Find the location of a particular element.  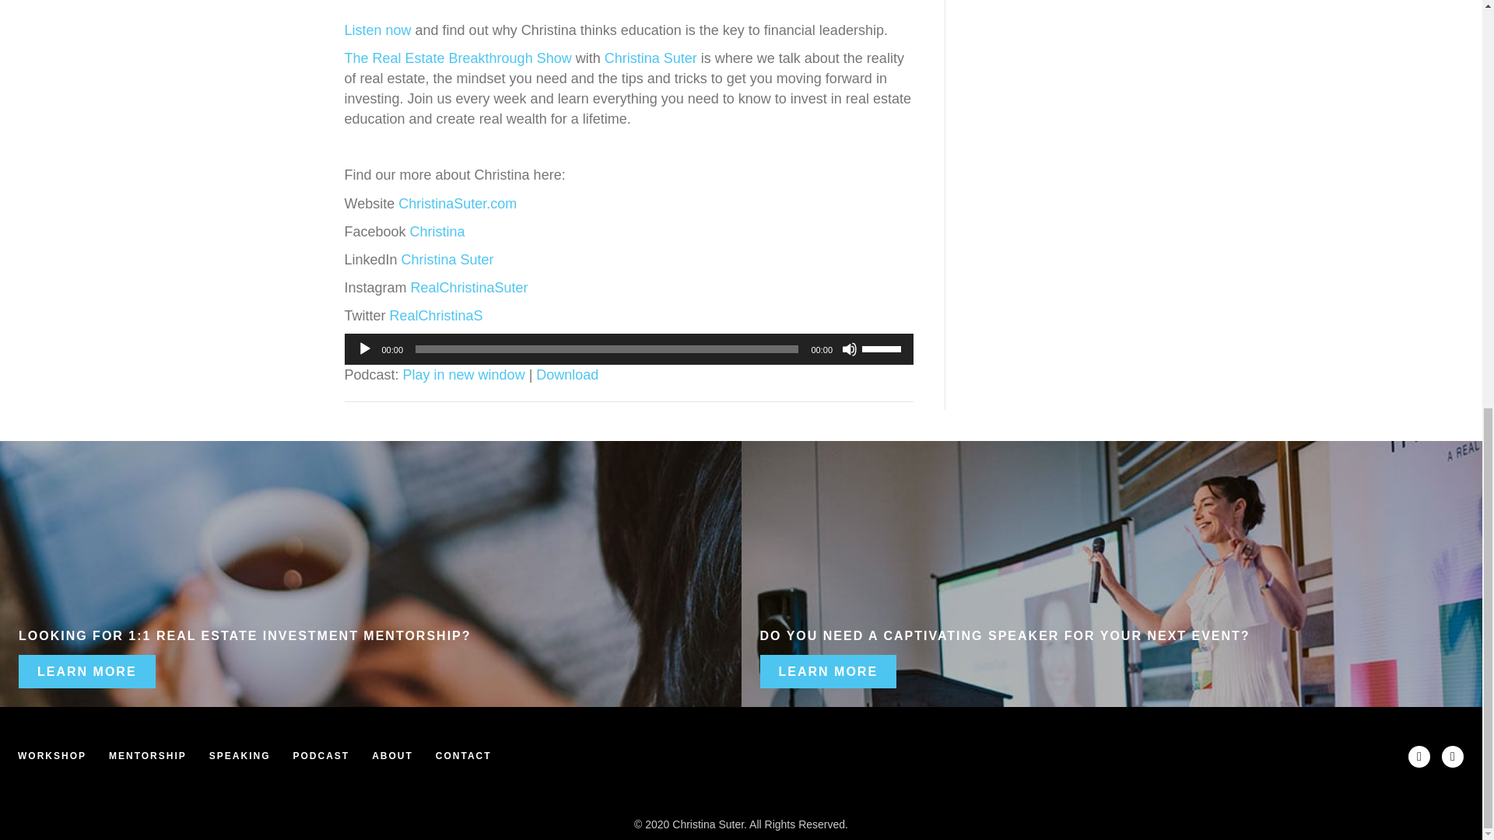

PODCAST is located at coordinates (321, 756).